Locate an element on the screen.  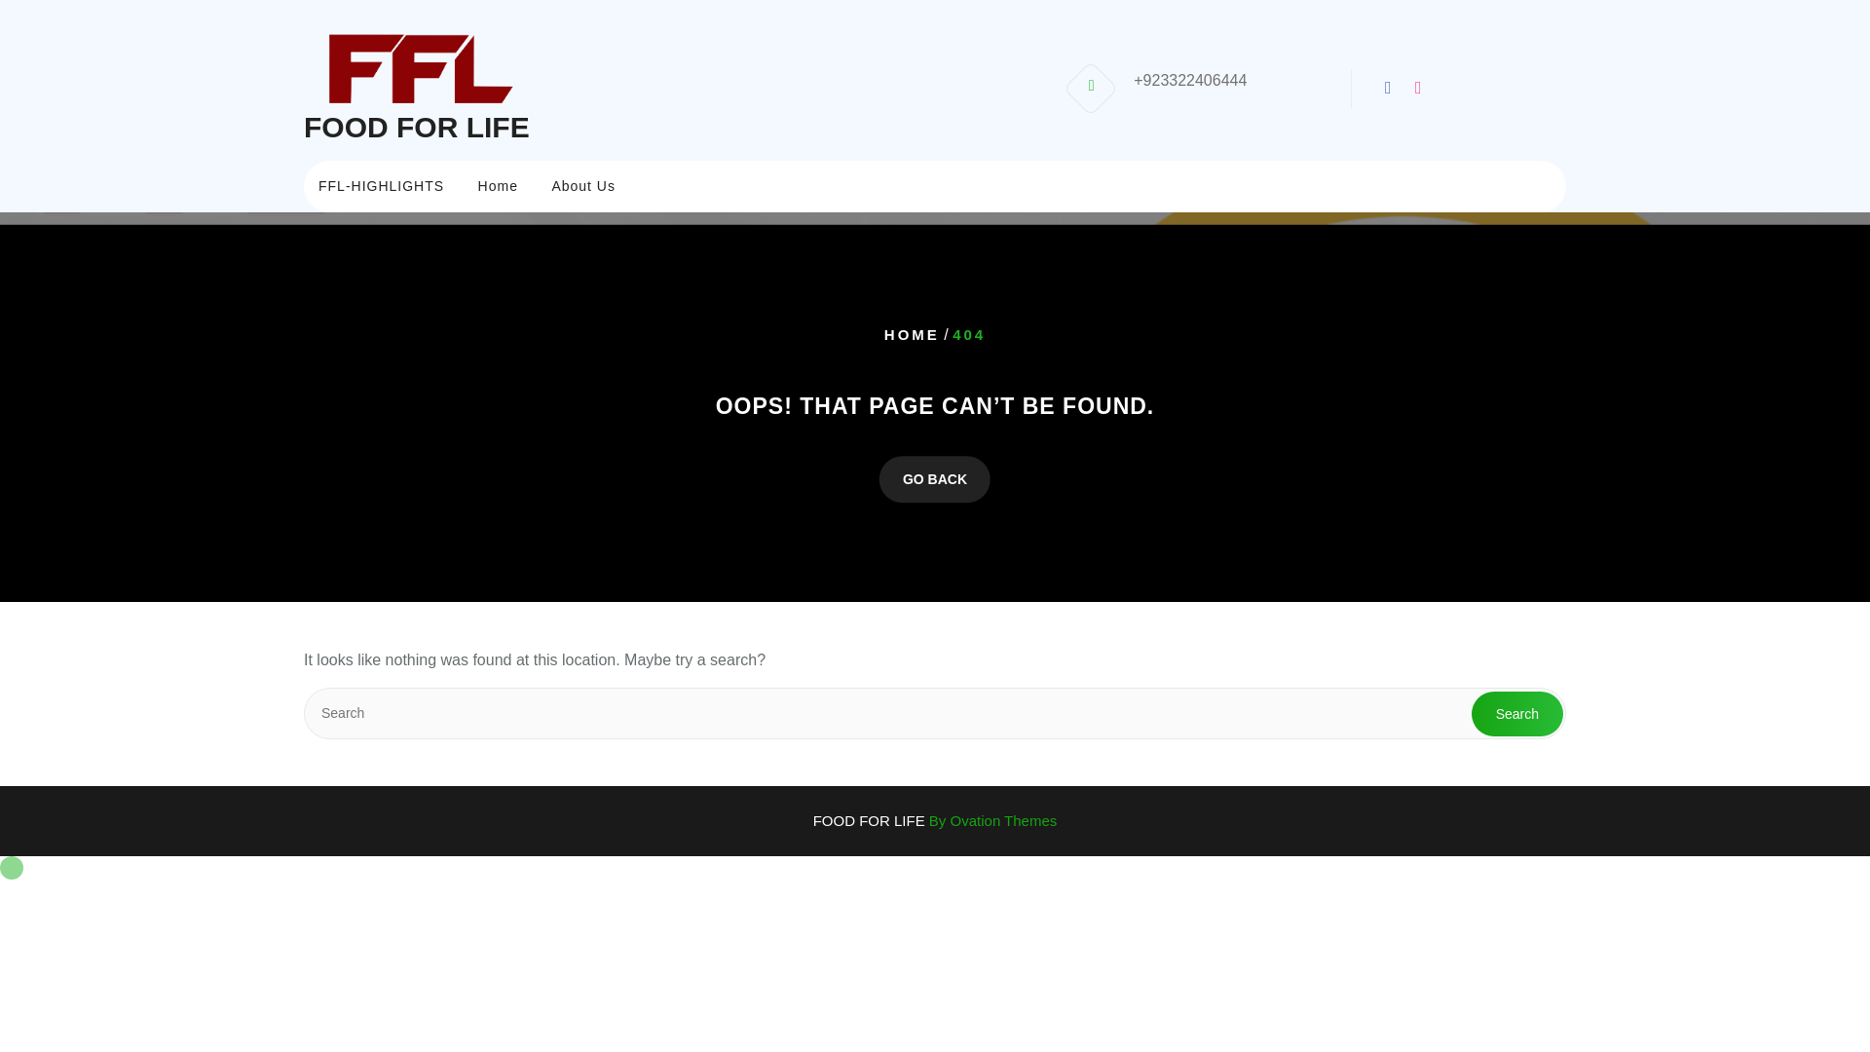
FOOD FOR LIFE By Ovation Themes is located at coordinates (935, 820).